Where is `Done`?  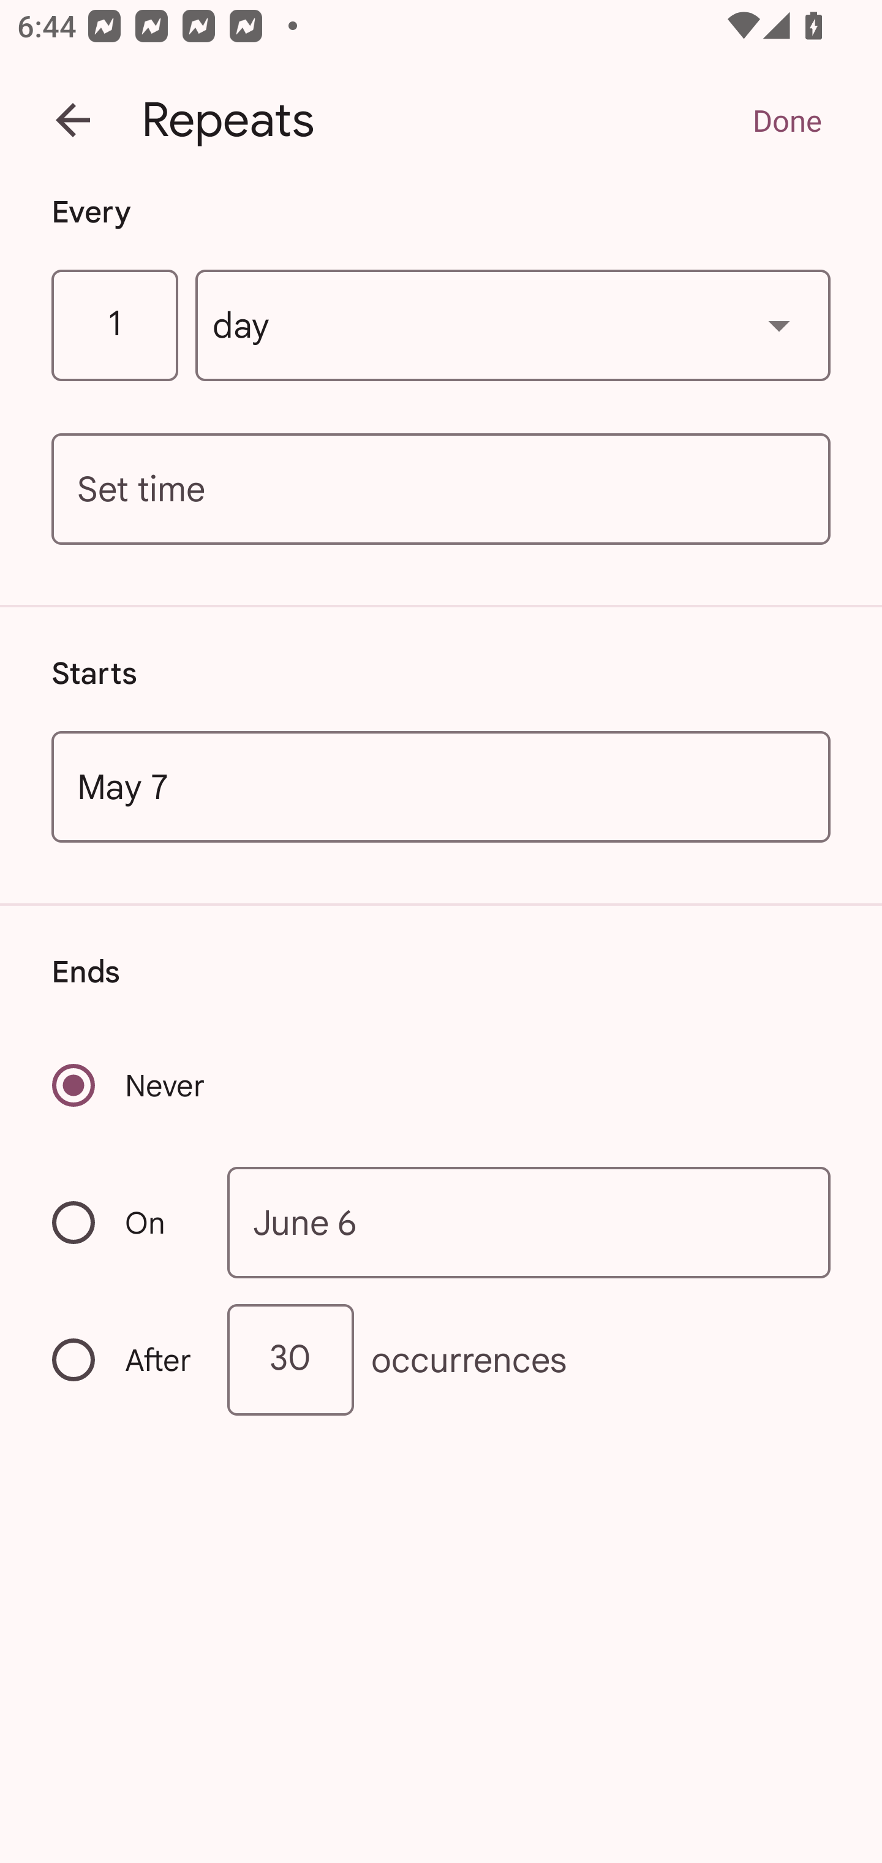 Done is located at coordinates (786, 120).